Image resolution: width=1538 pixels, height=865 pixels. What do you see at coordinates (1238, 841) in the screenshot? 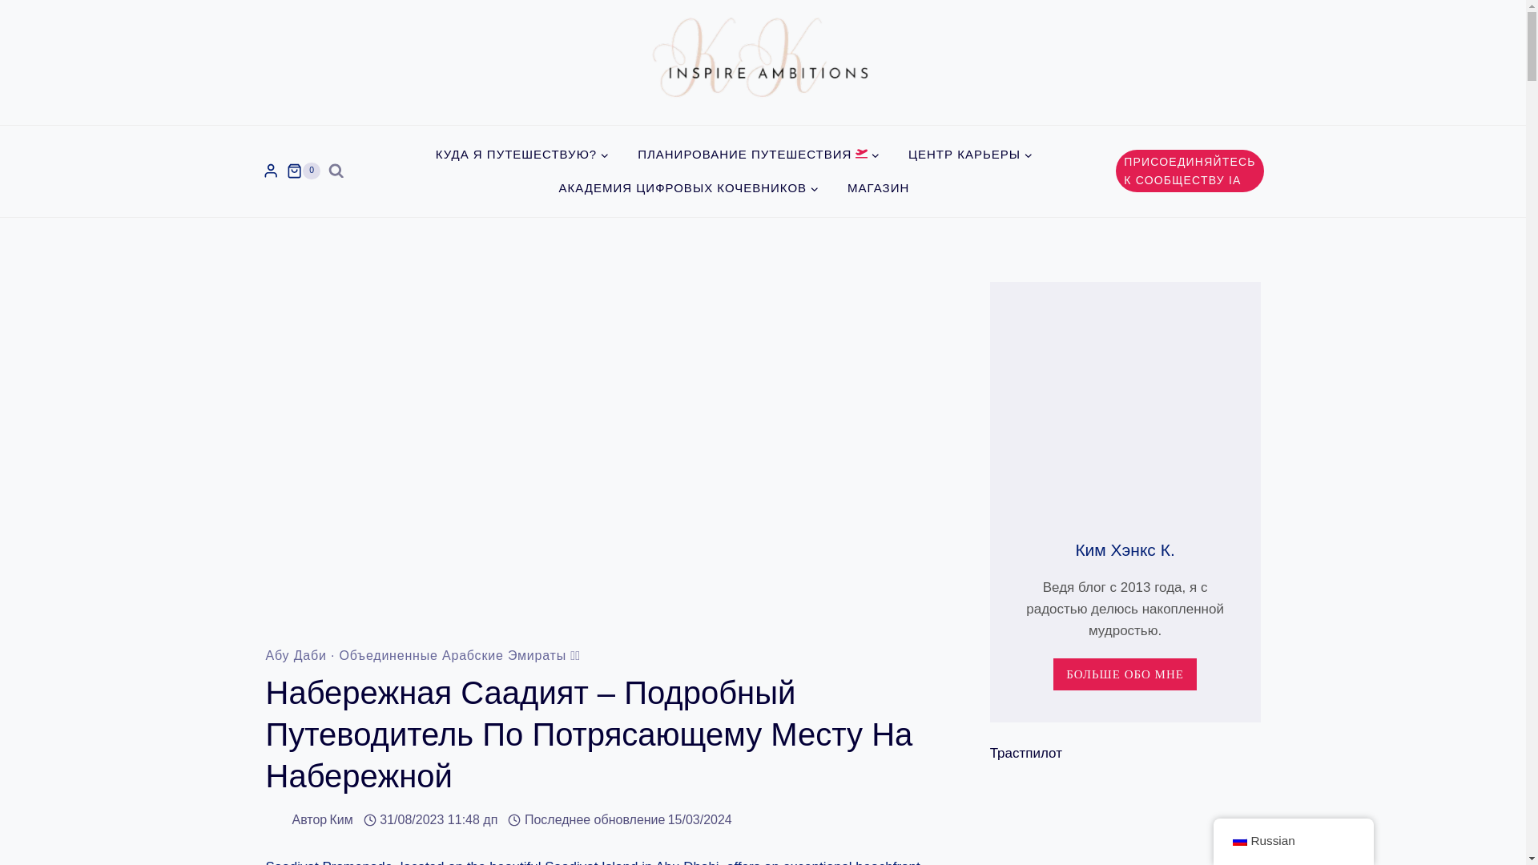
I see `Russian` at bounding box center [1238, 841].